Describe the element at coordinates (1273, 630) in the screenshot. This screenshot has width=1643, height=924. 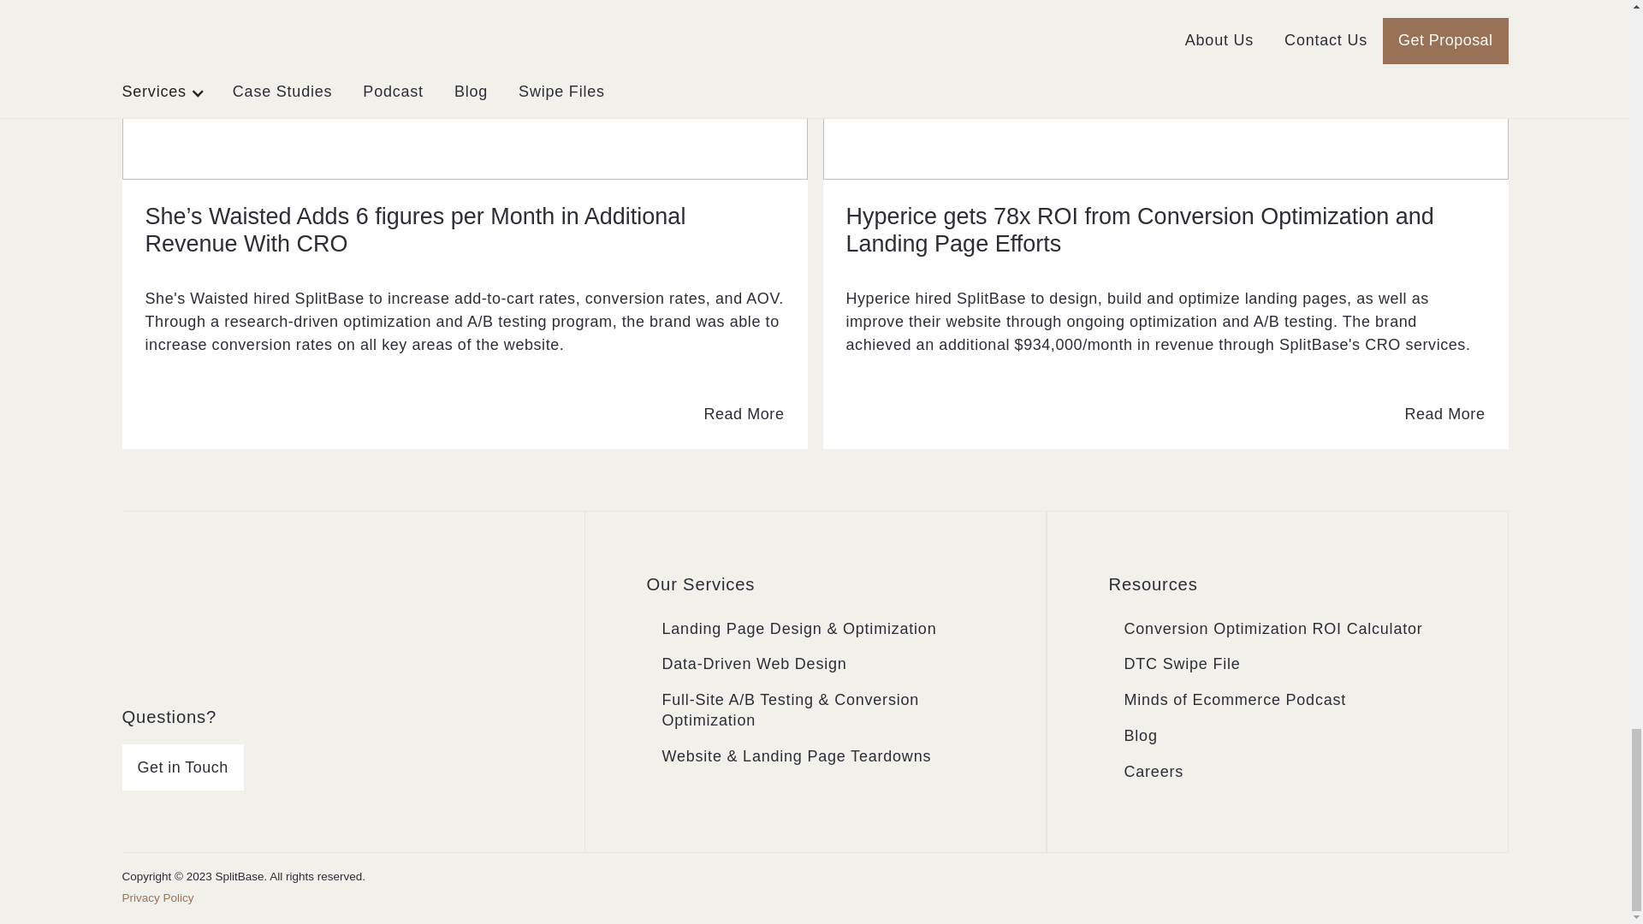
I see `Conversion Optimization ROI Calculator` at that location.